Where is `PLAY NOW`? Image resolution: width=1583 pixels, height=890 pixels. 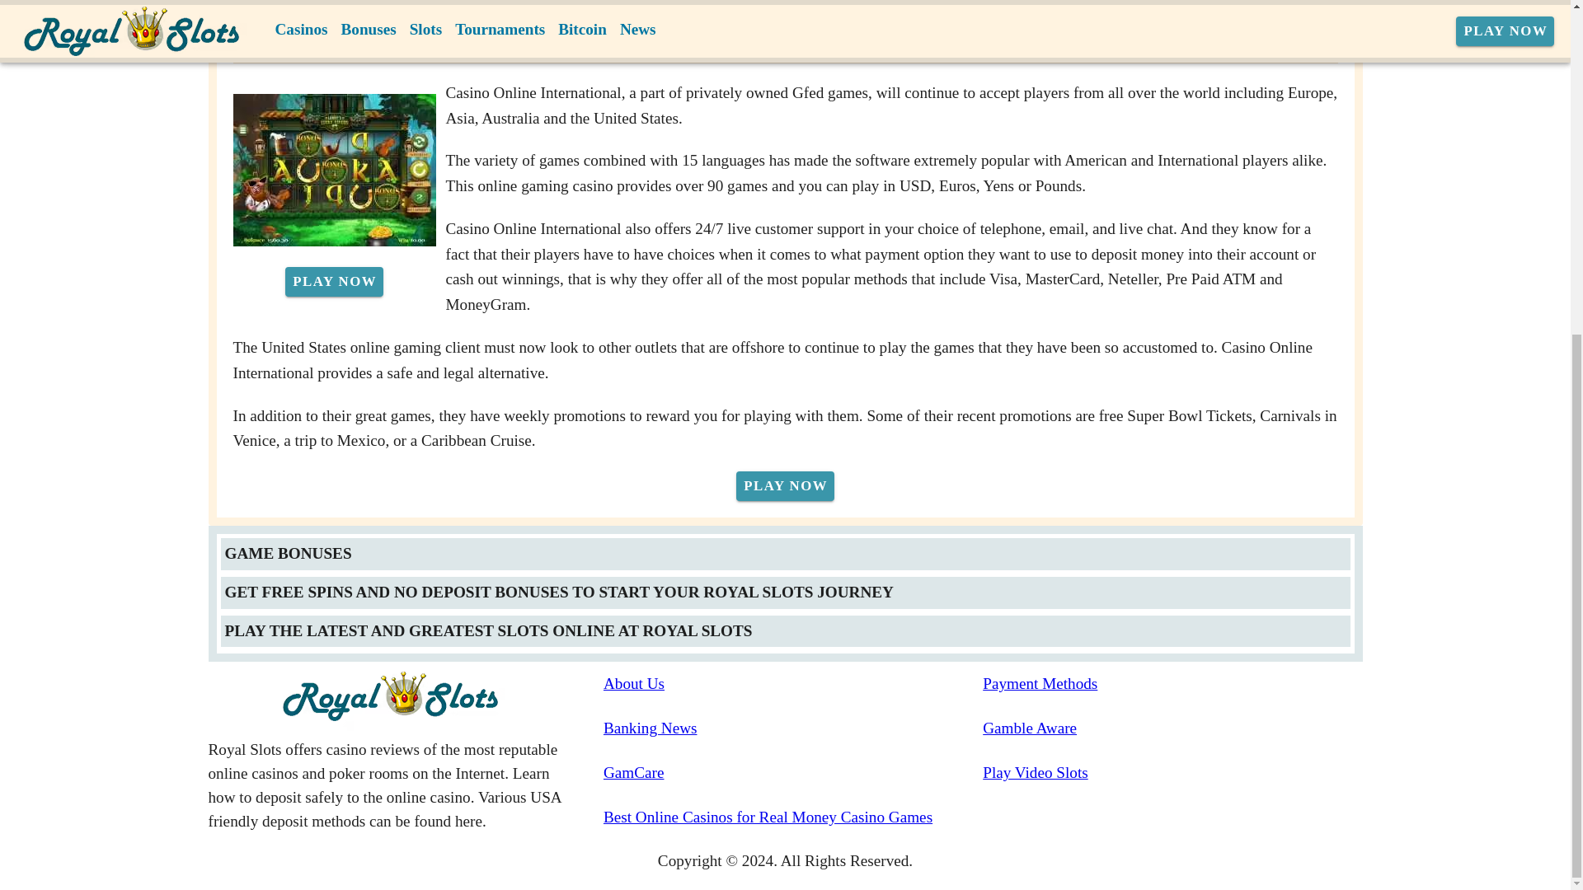
PLAY NOW is located at coordinates (333, 282).